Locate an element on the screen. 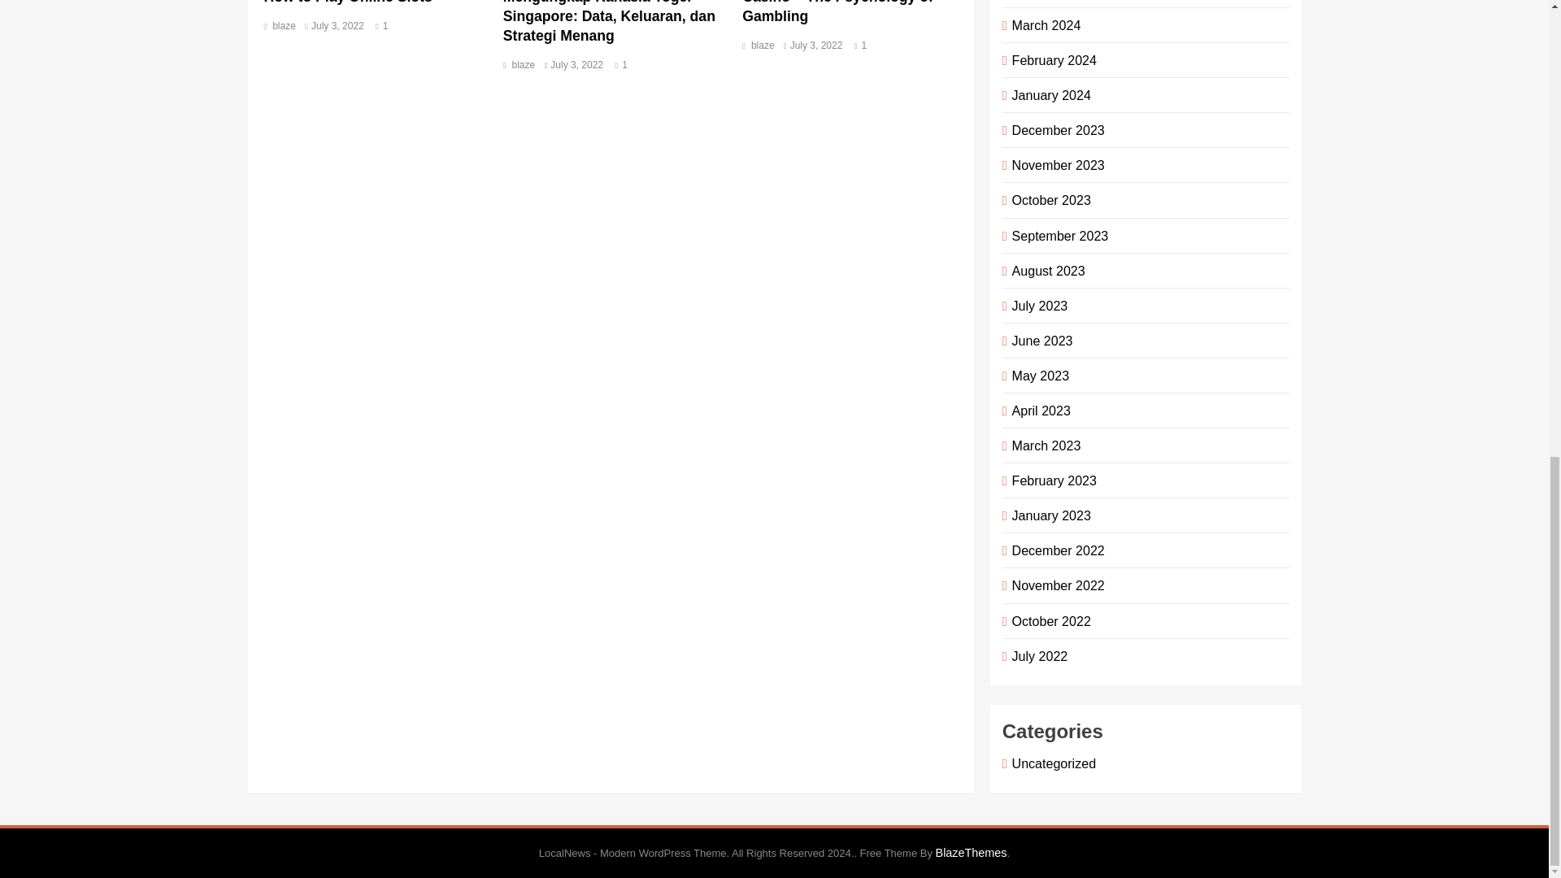 This screenshot has width=1561, height=878. December 2023 is located at coordinates (1055, 130).